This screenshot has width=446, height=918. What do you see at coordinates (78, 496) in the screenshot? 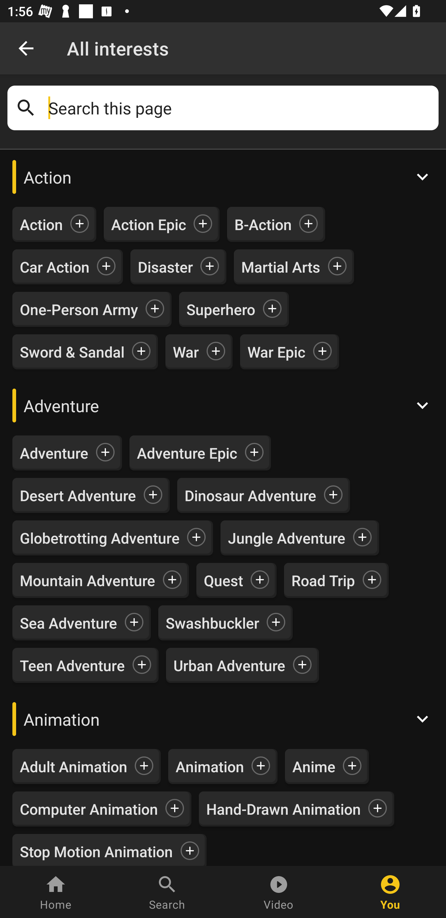
I see `Desert Adventure` at bounding box center [78, 496].